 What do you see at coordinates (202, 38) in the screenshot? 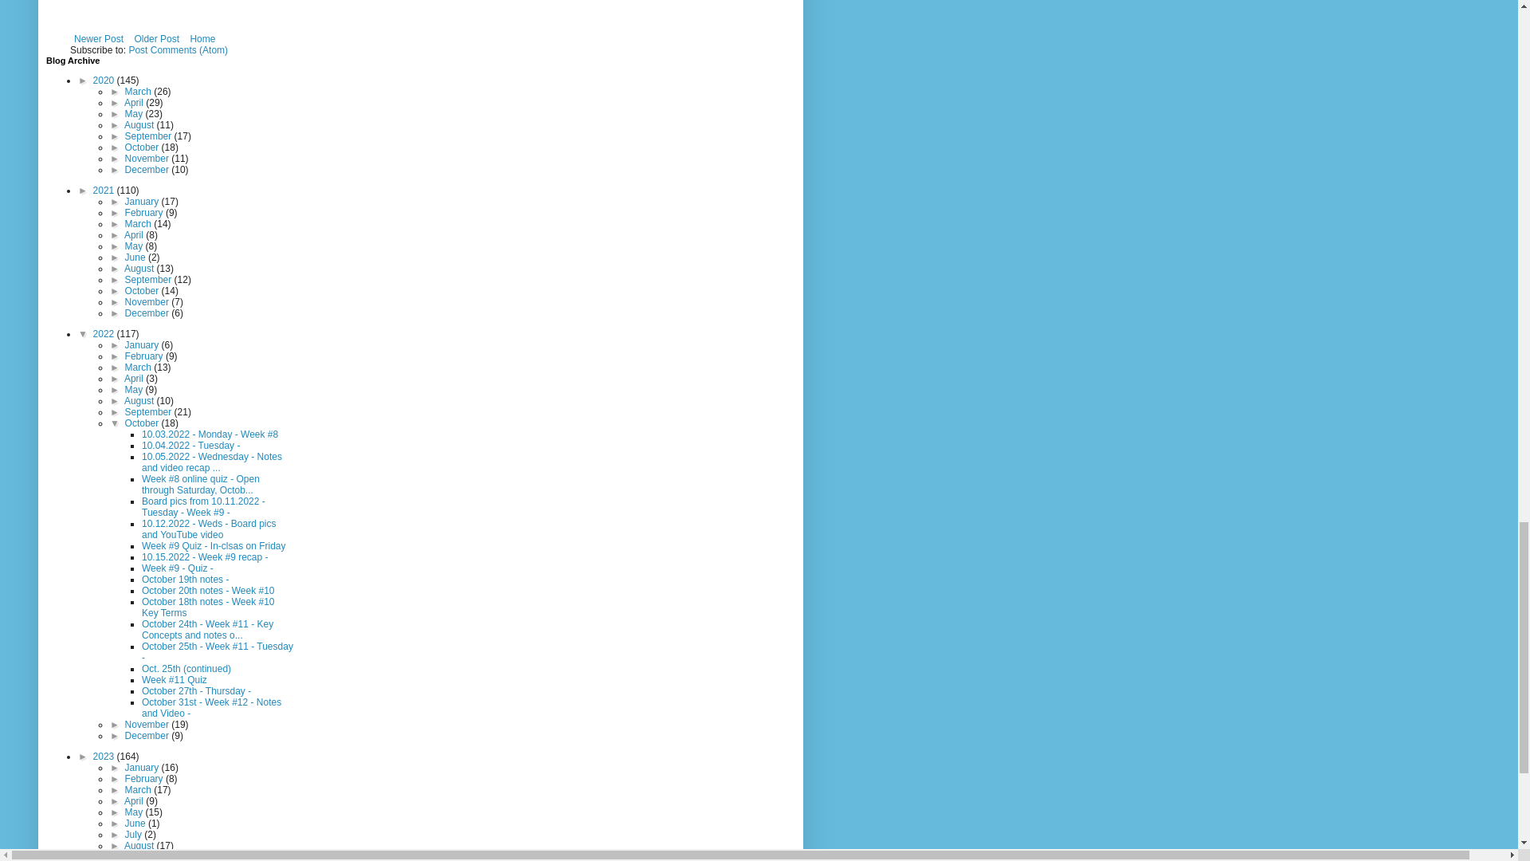
I see `Home` at bounding box center [202, 38].